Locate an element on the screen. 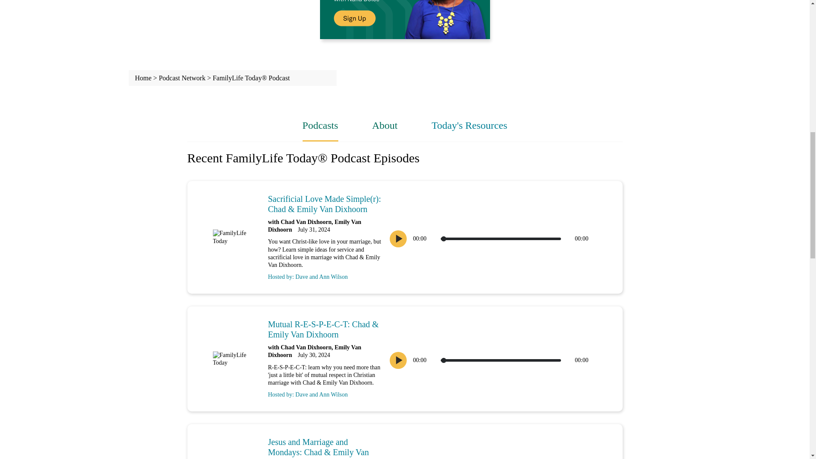 This screenshot has height=459, width=816. Hosted by: Dave and Ann Wilson is located at coordinates (325, 393).